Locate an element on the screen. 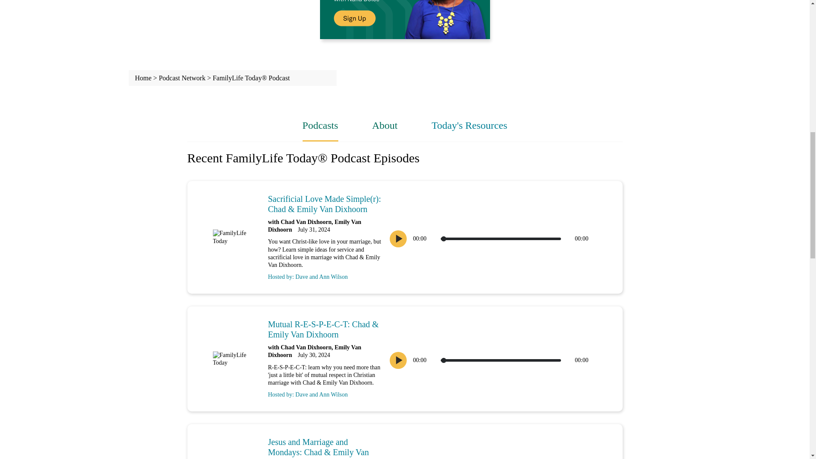 This screenshot has height=459, width=816. Hosted by: Dave and Ann Wilson is located at coordinates (325, 393).